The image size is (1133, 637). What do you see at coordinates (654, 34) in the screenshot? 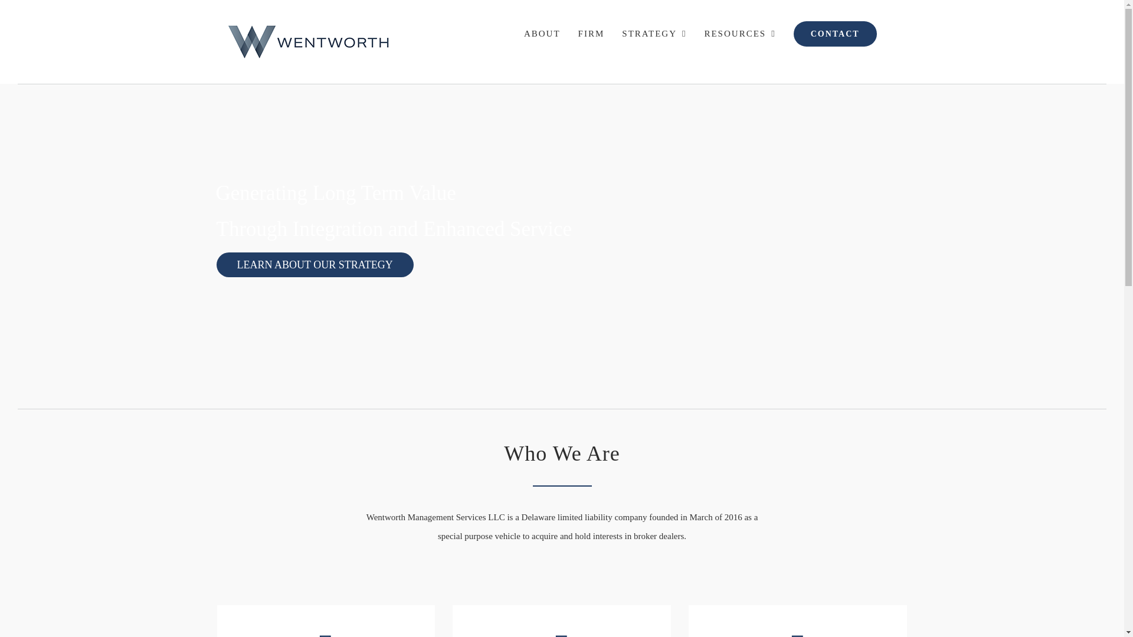
I see `STRATEGY` at bounding box center [654, 34].